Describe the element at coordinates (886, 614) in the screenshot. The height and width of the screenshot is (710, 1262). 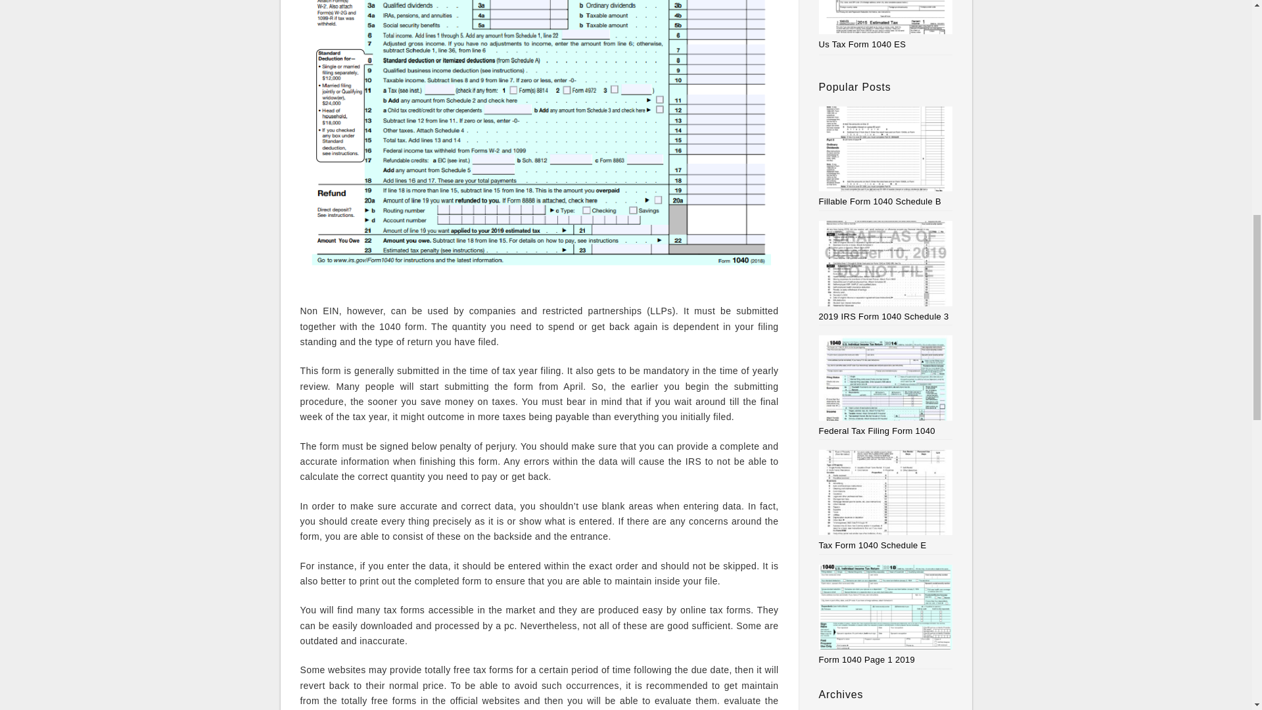
I see `Form 1040 Page 1 2019` at that location.